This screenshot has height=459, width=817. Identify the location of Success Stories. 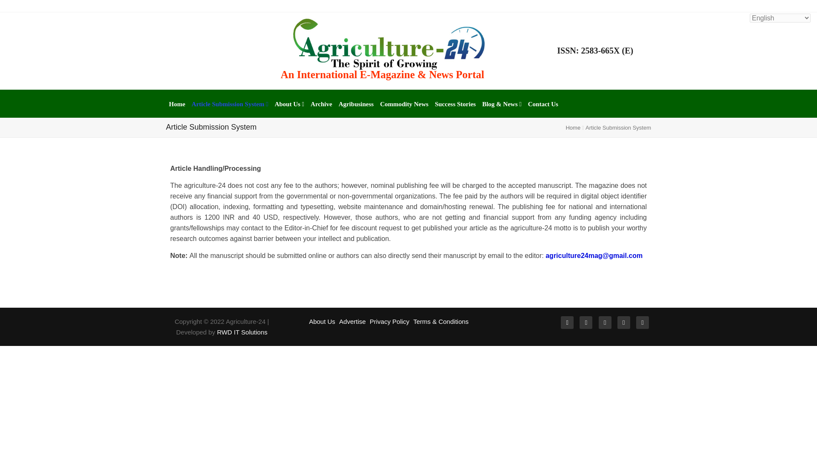
(455, 104).